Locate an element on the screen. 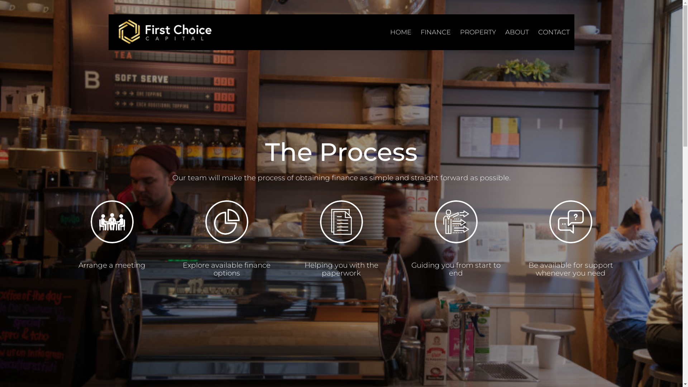 This screenshot has height=387, width=688. FINANCE is located at coordinates (435, 32).